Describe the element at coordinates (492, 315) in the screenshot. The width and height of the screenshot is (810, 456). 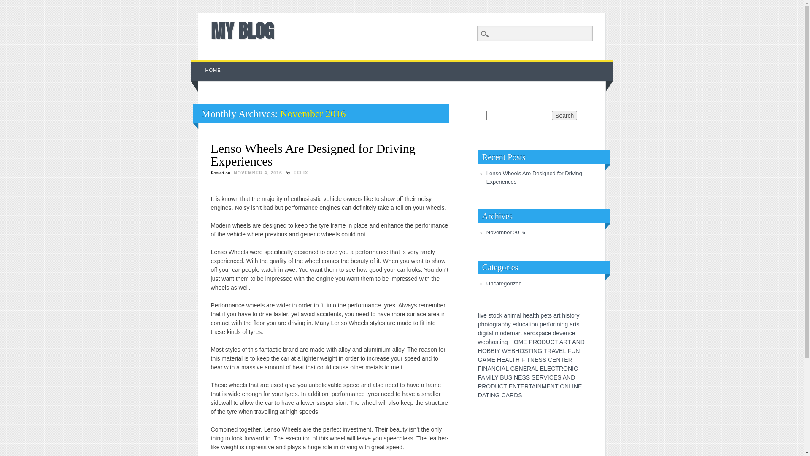
I see `t` at that location.